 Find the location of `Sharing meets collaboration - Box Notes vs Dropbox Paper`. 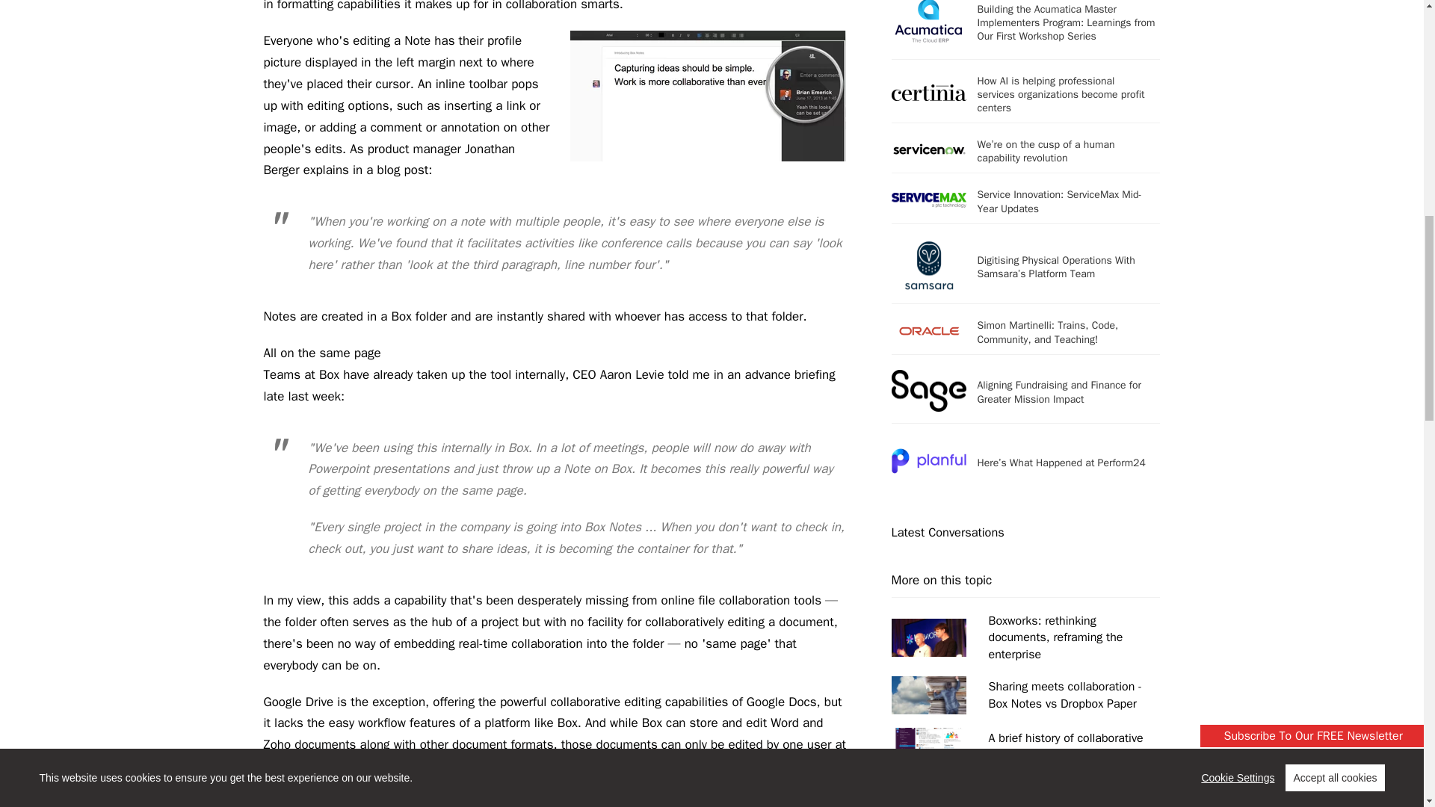

Sharing meets collaboration - Box Notes vs Dropbox Paper is located at coordinates (1025, 695).